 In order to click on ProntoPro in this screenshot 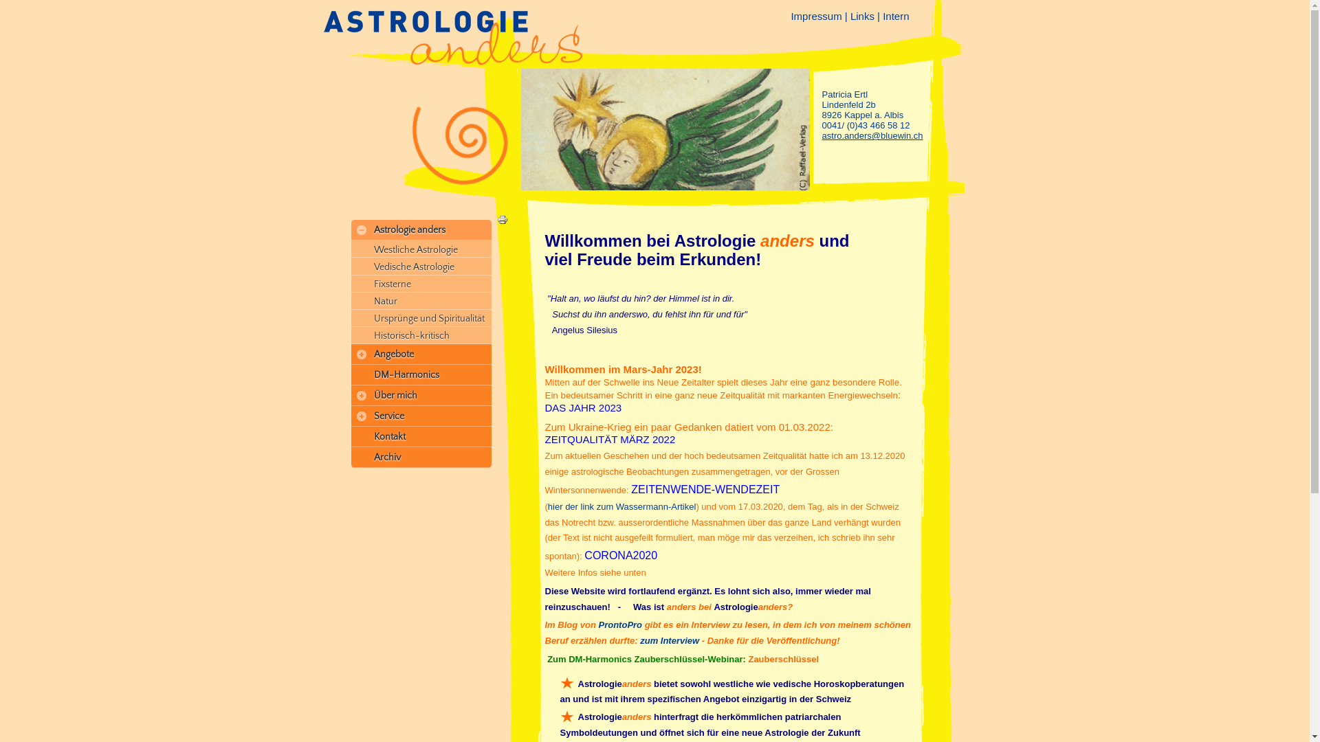, I will do `click(620, 625)`.